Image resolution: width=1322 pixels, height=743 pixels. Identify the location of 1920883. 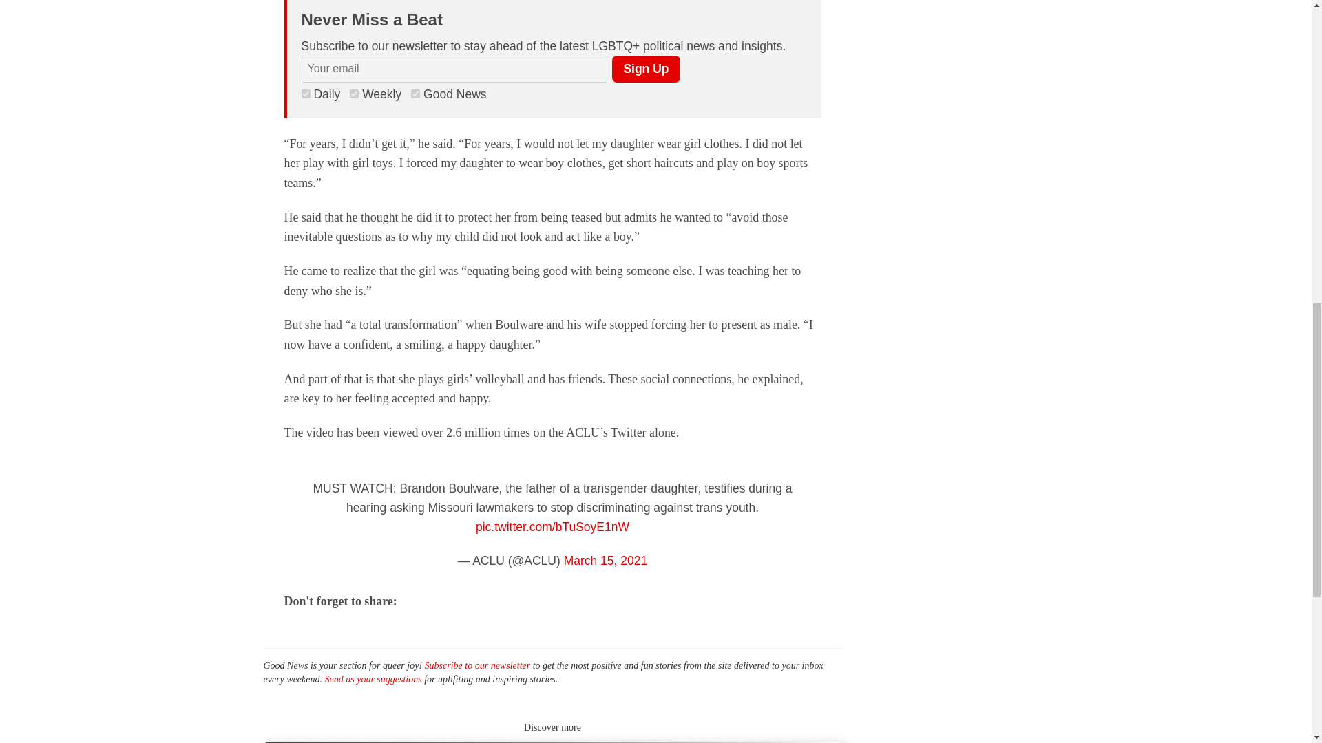
(416, 94).